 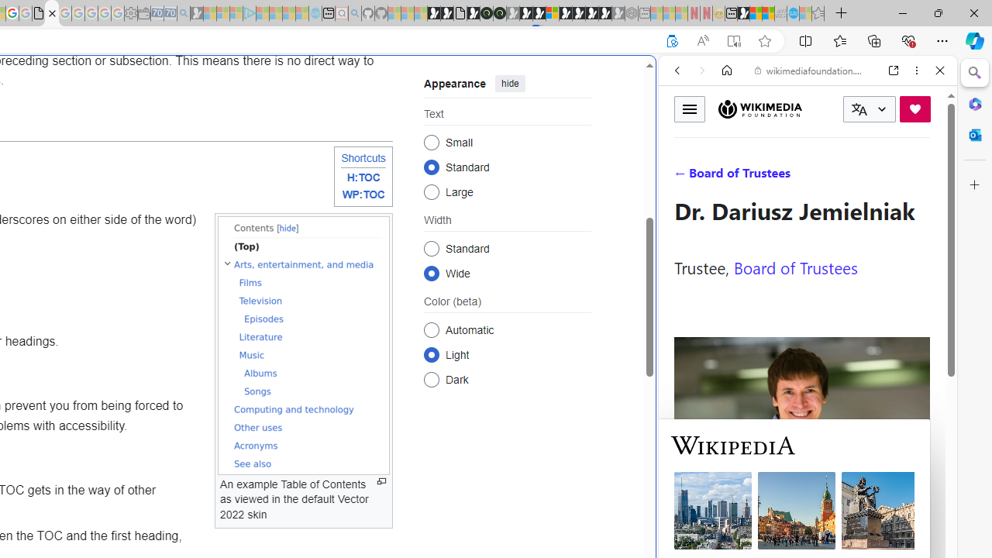 I want to click on Web scope, so click(x=684, y=139).